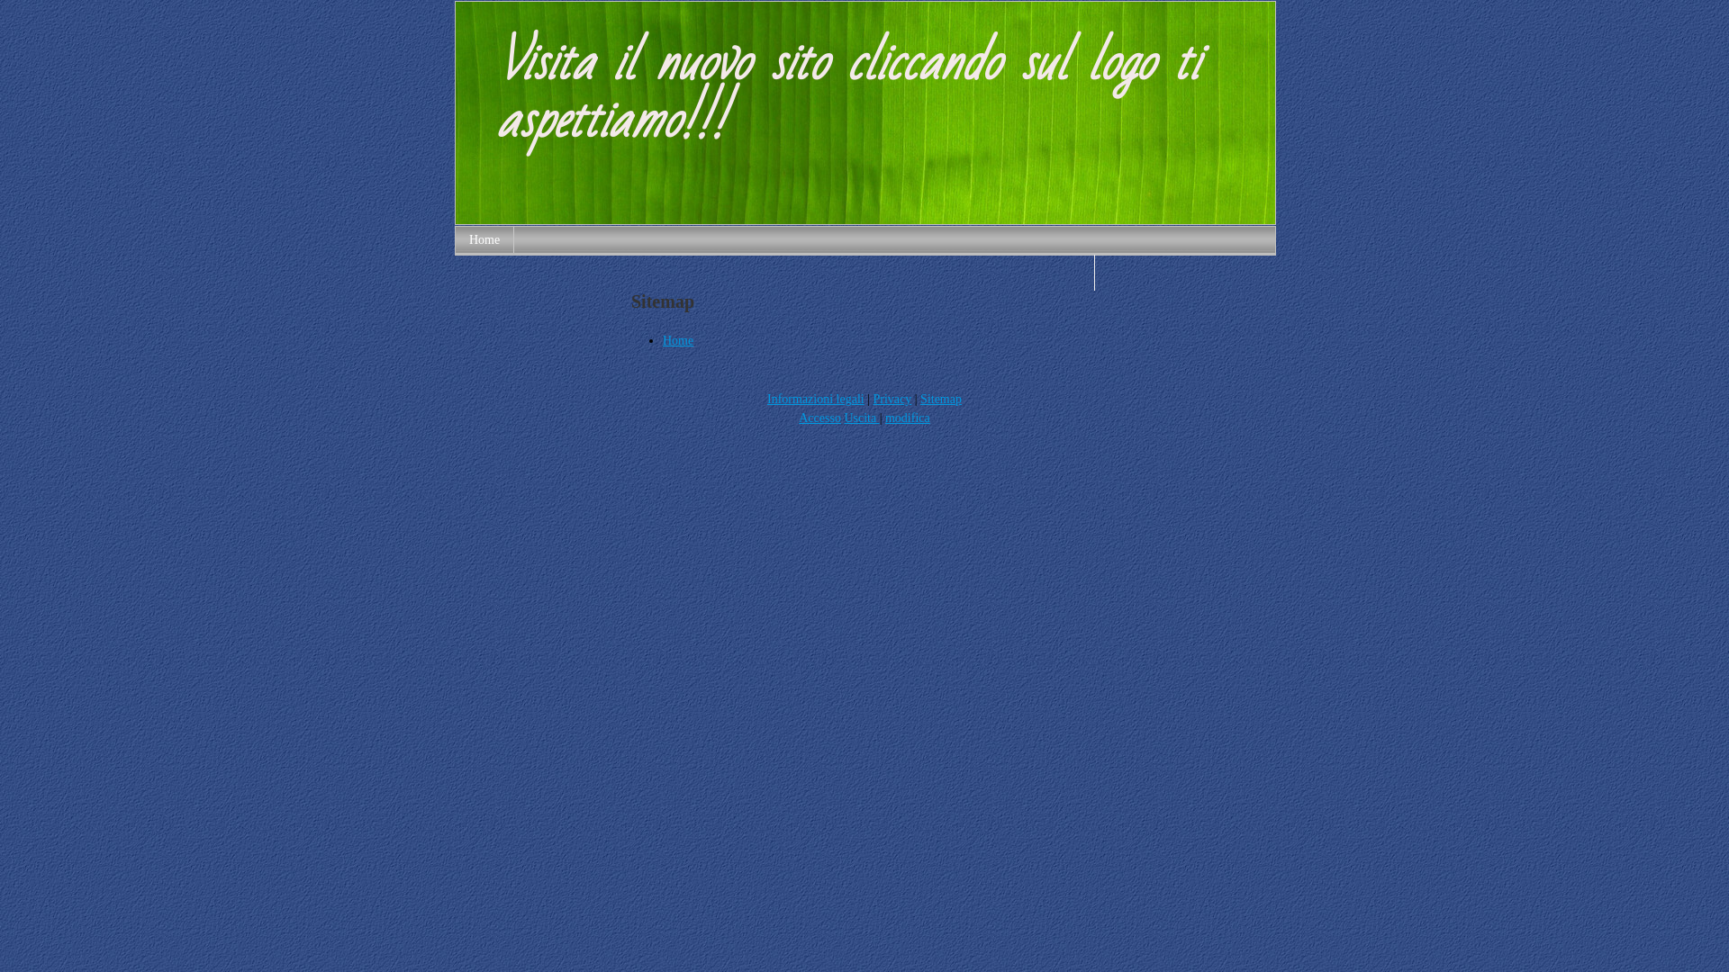 The height and width of the screenshot is (972, 1729). What do you see at coordinates (893, 400) in the screenshot?
I see `Privacy` at bounding box center [893, 400].